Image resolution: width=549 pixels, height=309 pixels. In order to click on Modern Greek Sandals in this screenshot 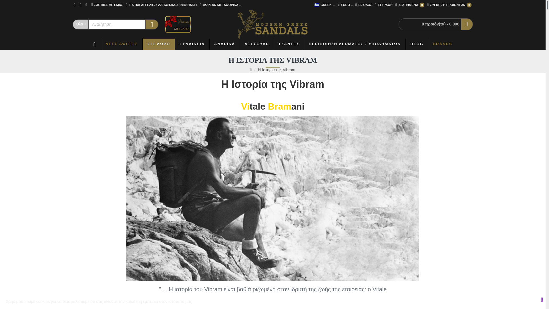, I will do `click(273, 24)`.